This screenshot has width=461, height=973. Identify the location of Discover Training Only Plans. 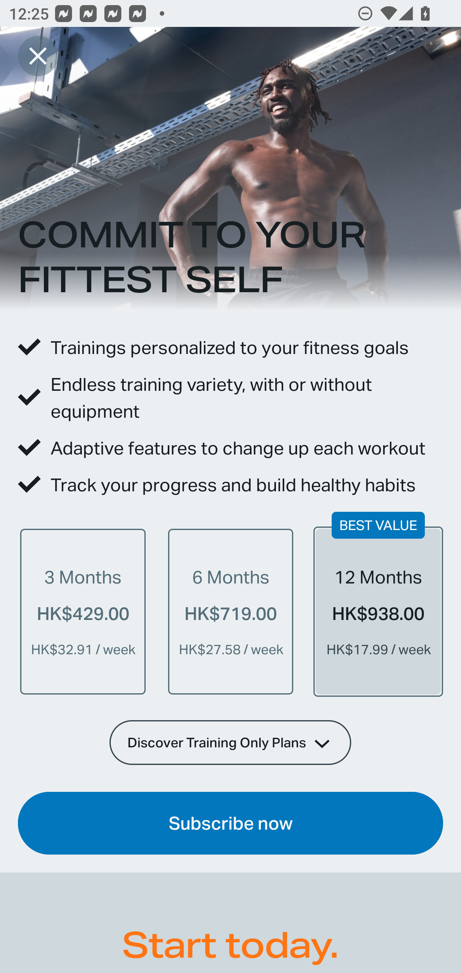
(230, 742).